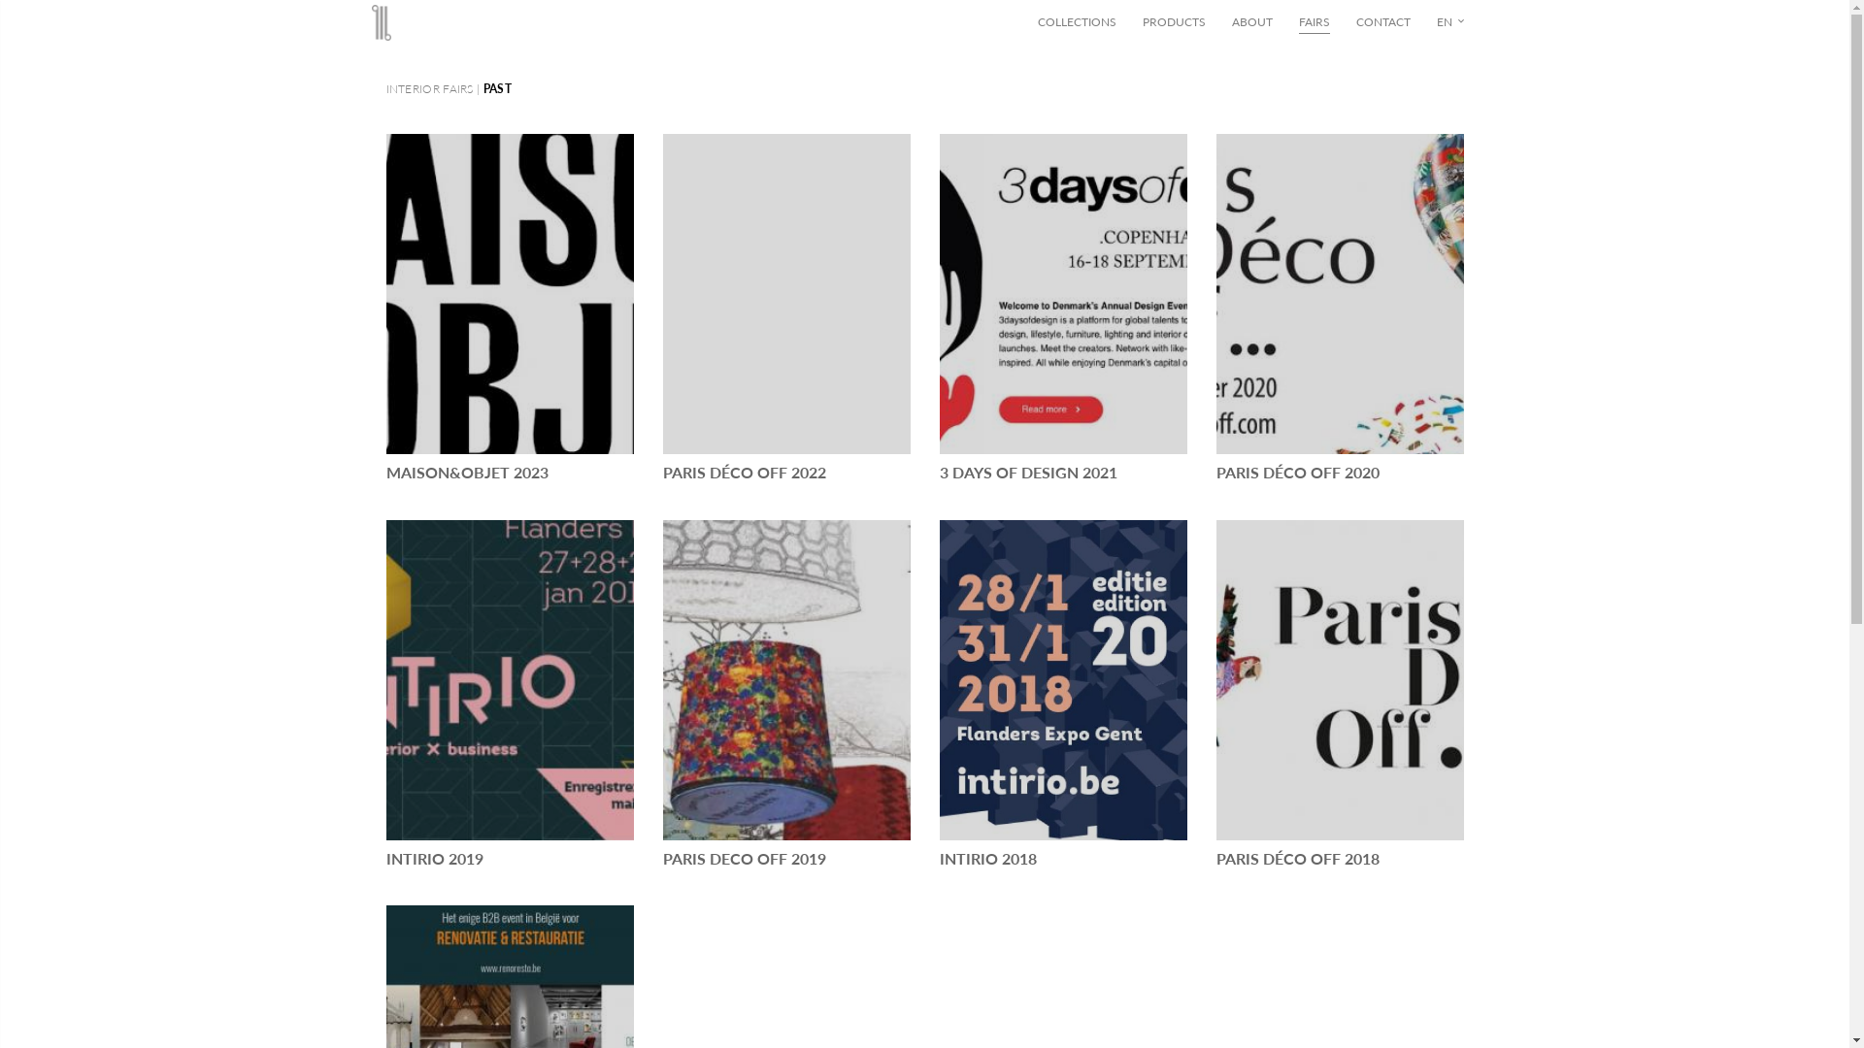 The height and width of the screenshot is (1048, 1864). Describe the element at coordinates (1315, 21) in the screenshot. I see `FAIRS` at that location.